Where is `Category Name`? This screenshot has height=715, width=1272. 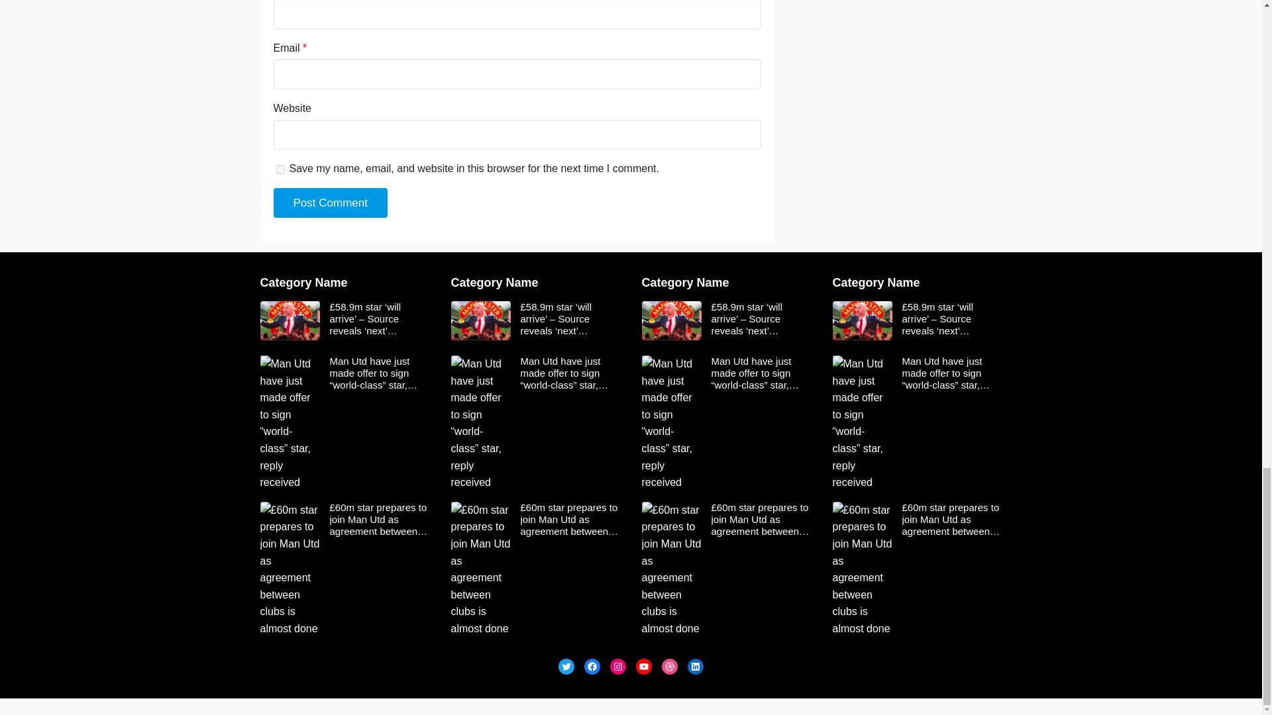 Category Name is located at coordinates (494, 282).